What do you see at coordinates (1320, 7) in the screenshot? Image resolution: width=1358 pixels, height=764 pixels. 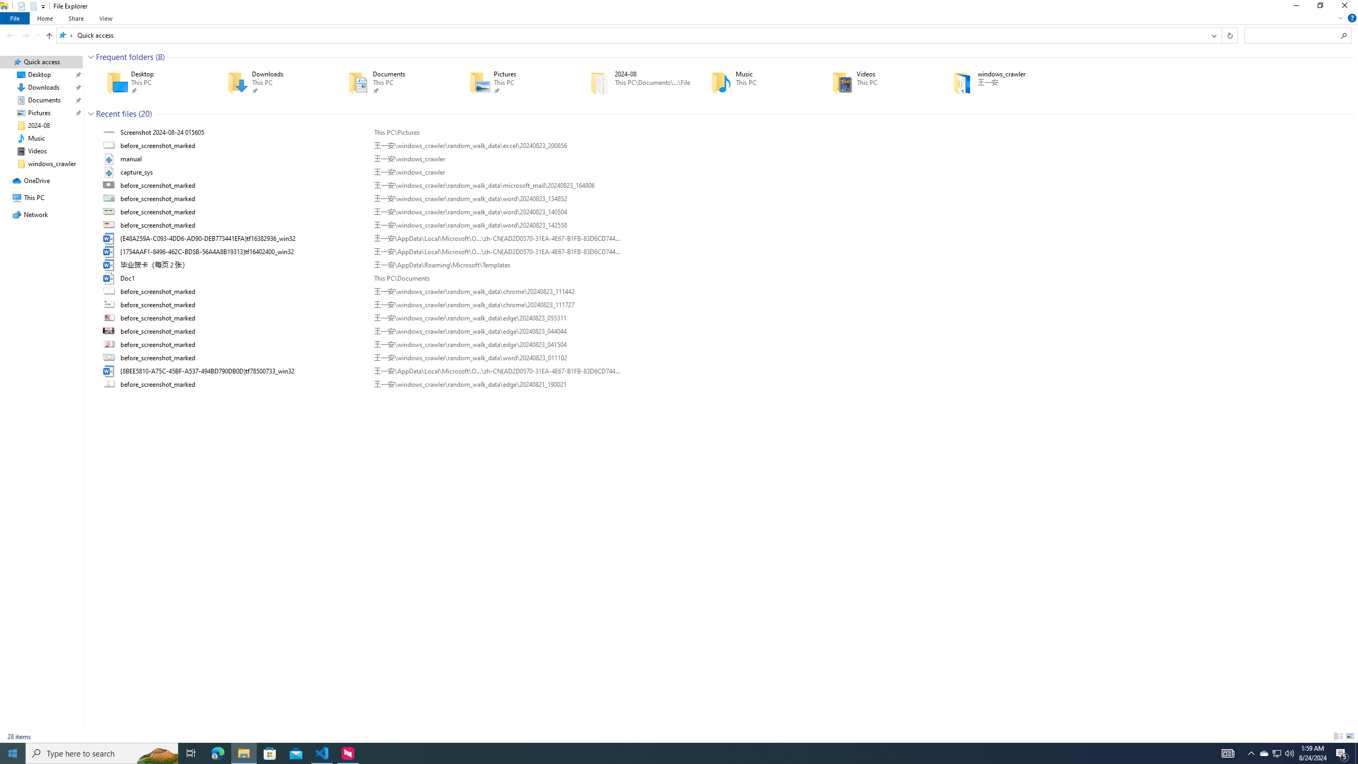 I see `Restore` at bounding box center [1320, 7].